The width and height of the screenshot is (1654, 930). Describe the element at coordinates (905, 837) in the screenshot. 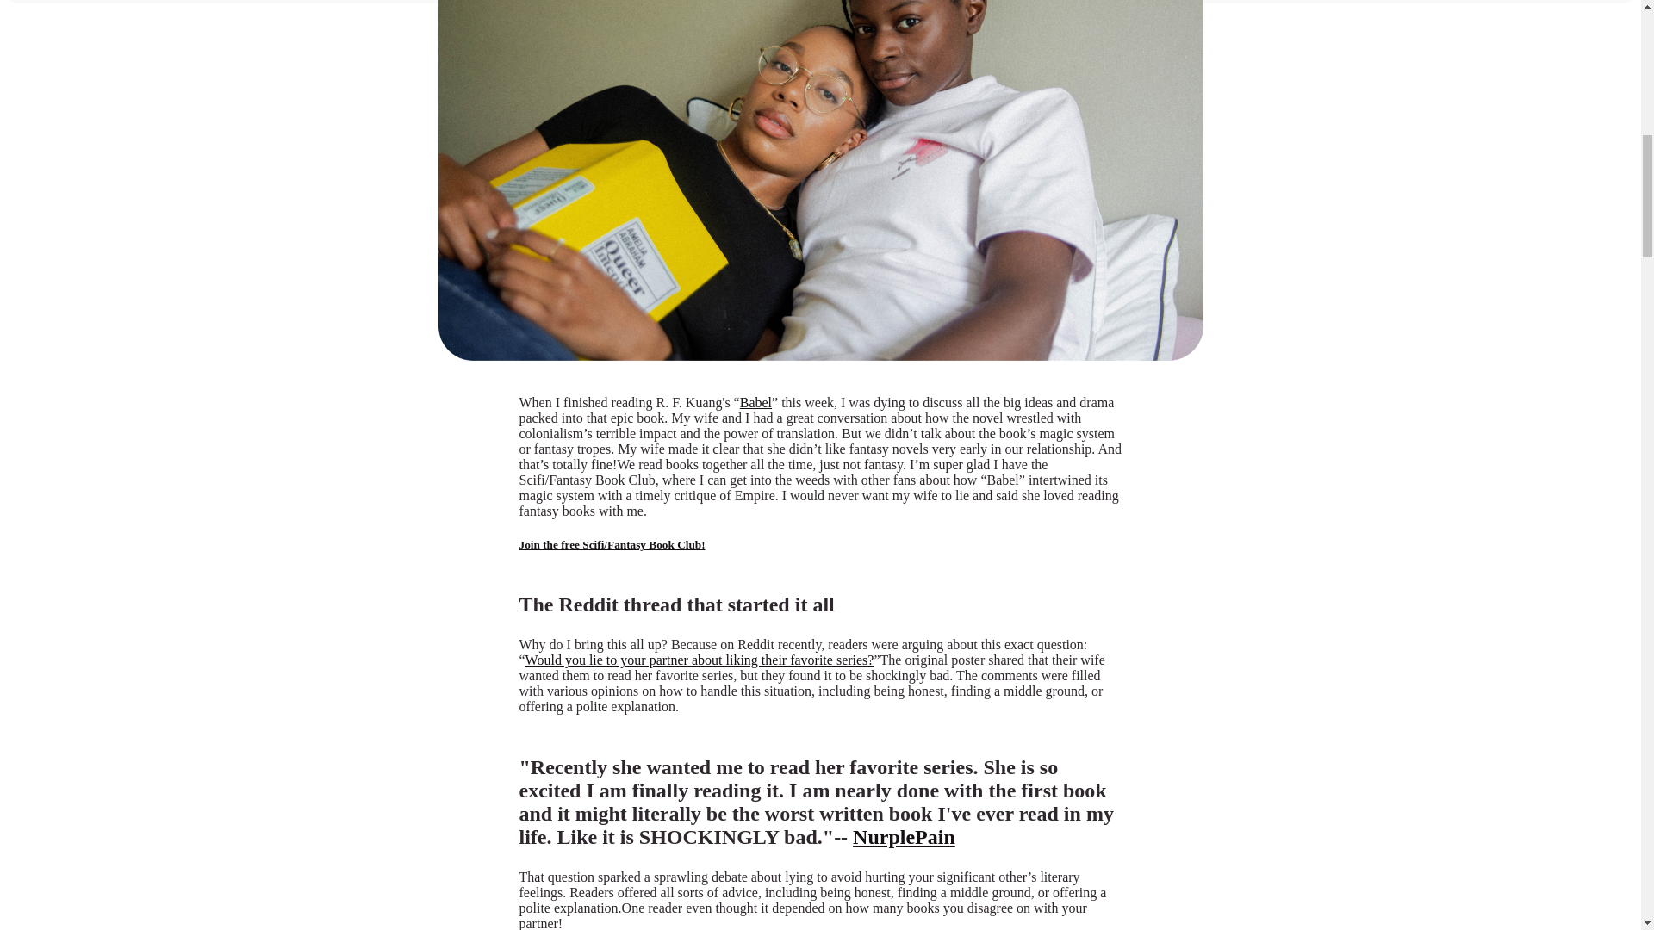

I see `NurplePain` at that location.